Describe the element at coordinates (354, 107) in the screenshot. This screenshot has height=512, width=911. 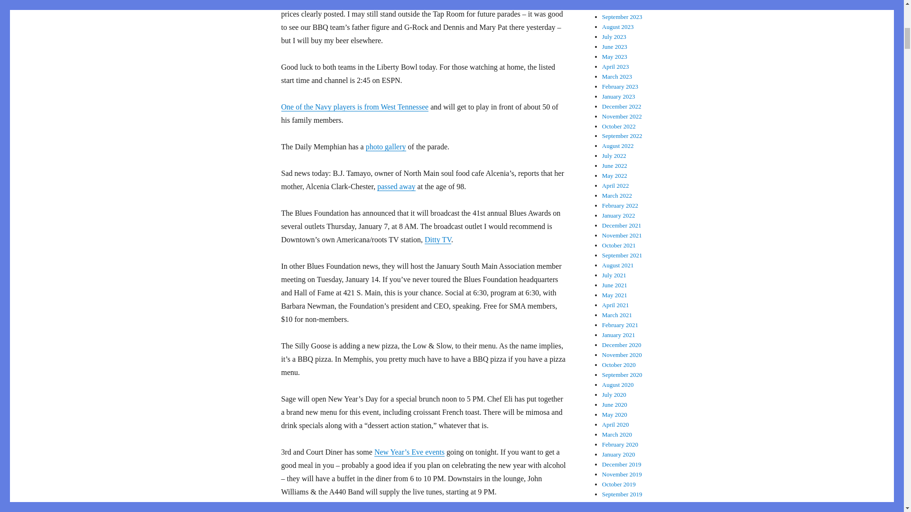
I see `One of the Navy players is from West Tennessee` at that location.